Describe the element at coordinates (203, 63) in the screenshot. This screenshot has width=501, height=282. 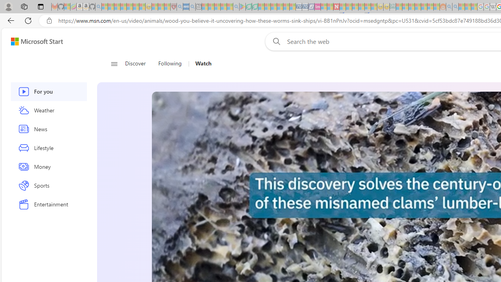
I see `Watch` at that location.